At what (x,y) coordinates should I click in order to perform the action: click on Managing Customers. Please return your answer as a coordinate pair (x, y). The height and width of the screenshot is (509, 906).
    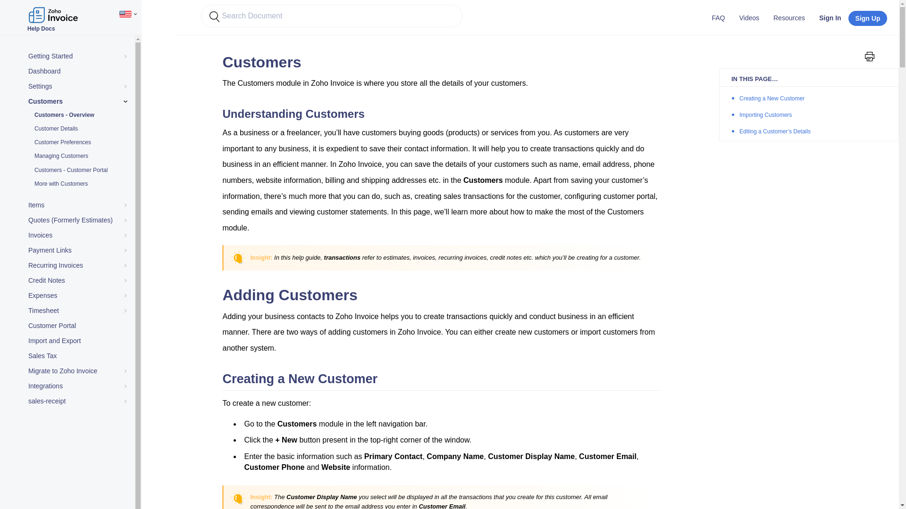
    Looking at the image, I should click on (77, 156).